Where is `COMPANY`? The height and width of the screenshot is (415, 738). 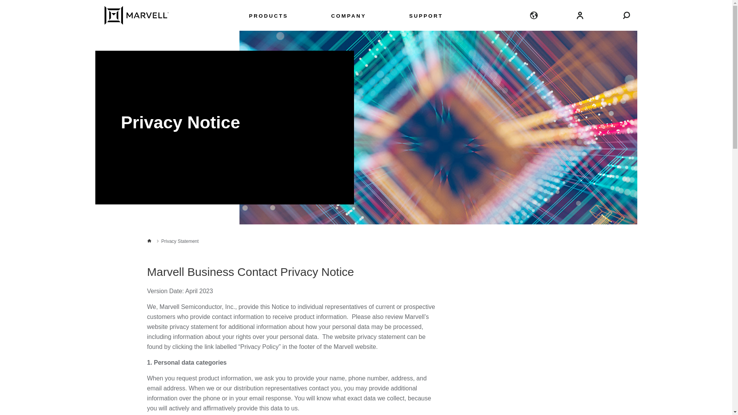 COMPANY is located at coordinates (349, 18).